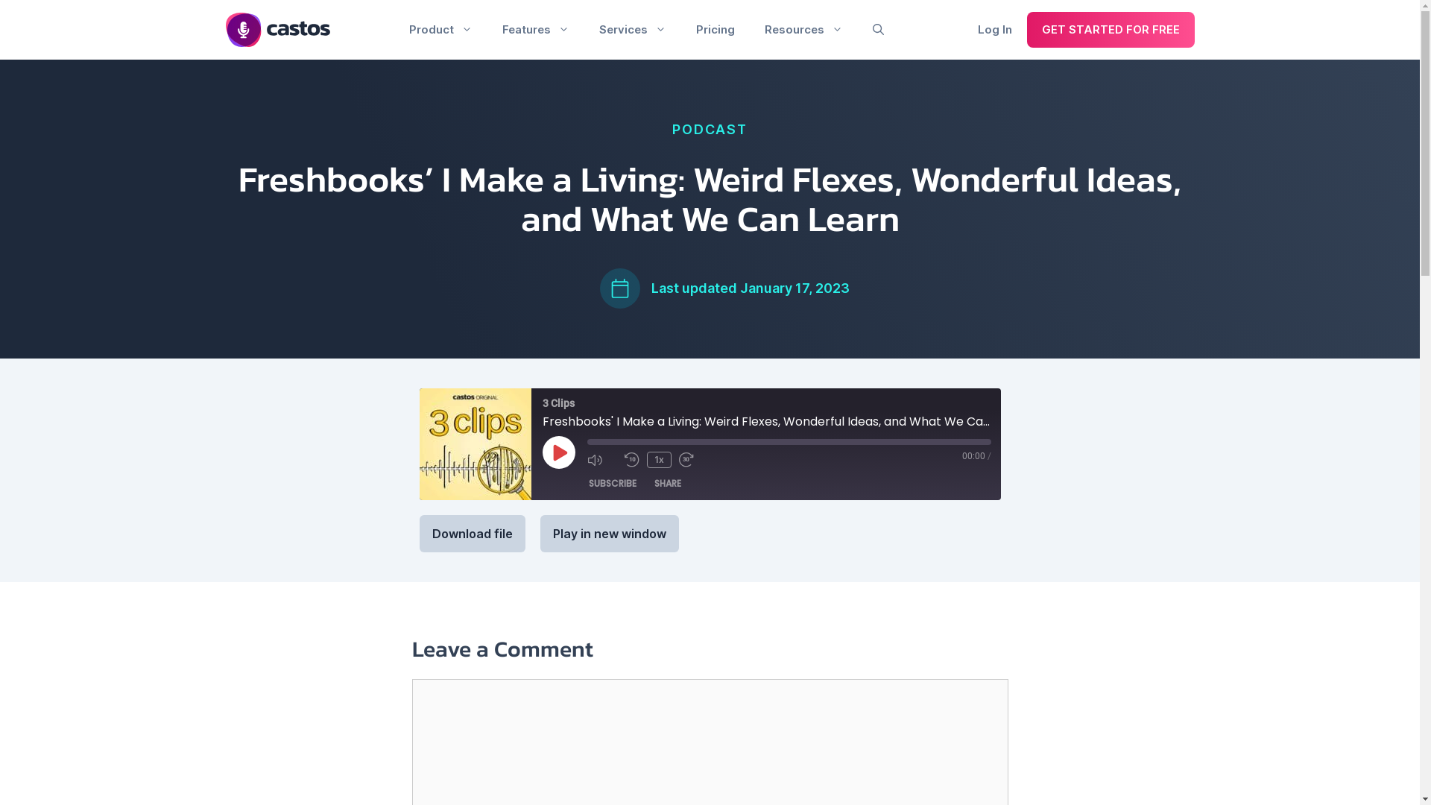  What do you see at coordinates (715, 30) in the screenshot?
I see `Pricing` at bounding box center [715, 30].